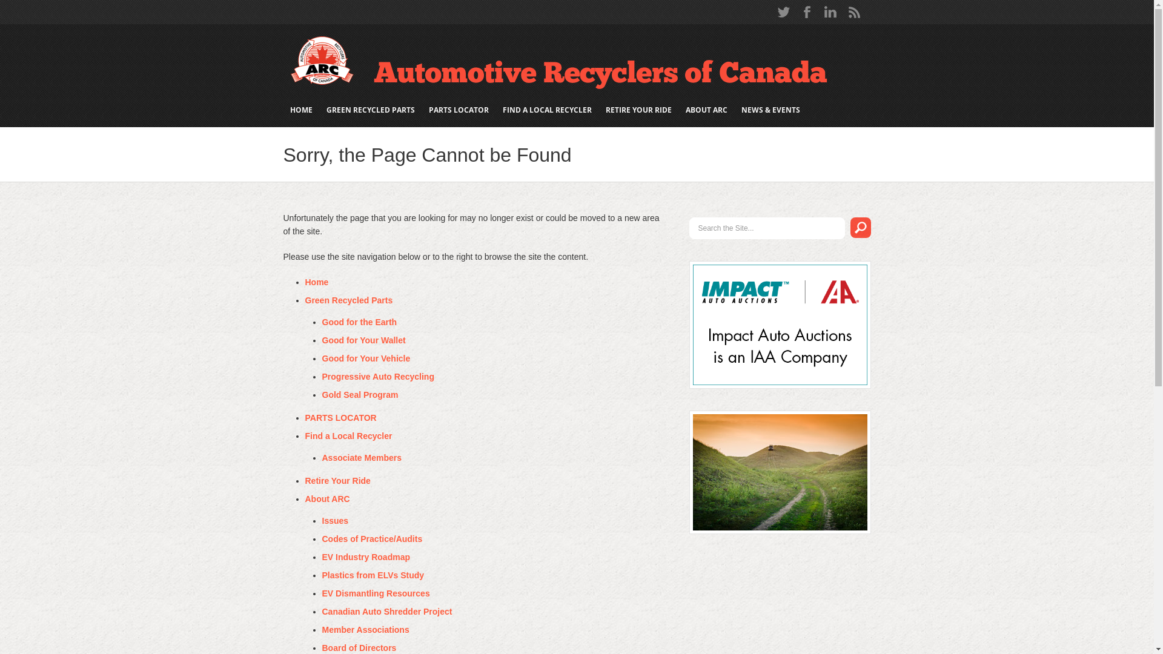 Image resolution: width=1163 pixels, height=654 pixels. I want to click on EV Industry Roadmap, so click(366, 557).